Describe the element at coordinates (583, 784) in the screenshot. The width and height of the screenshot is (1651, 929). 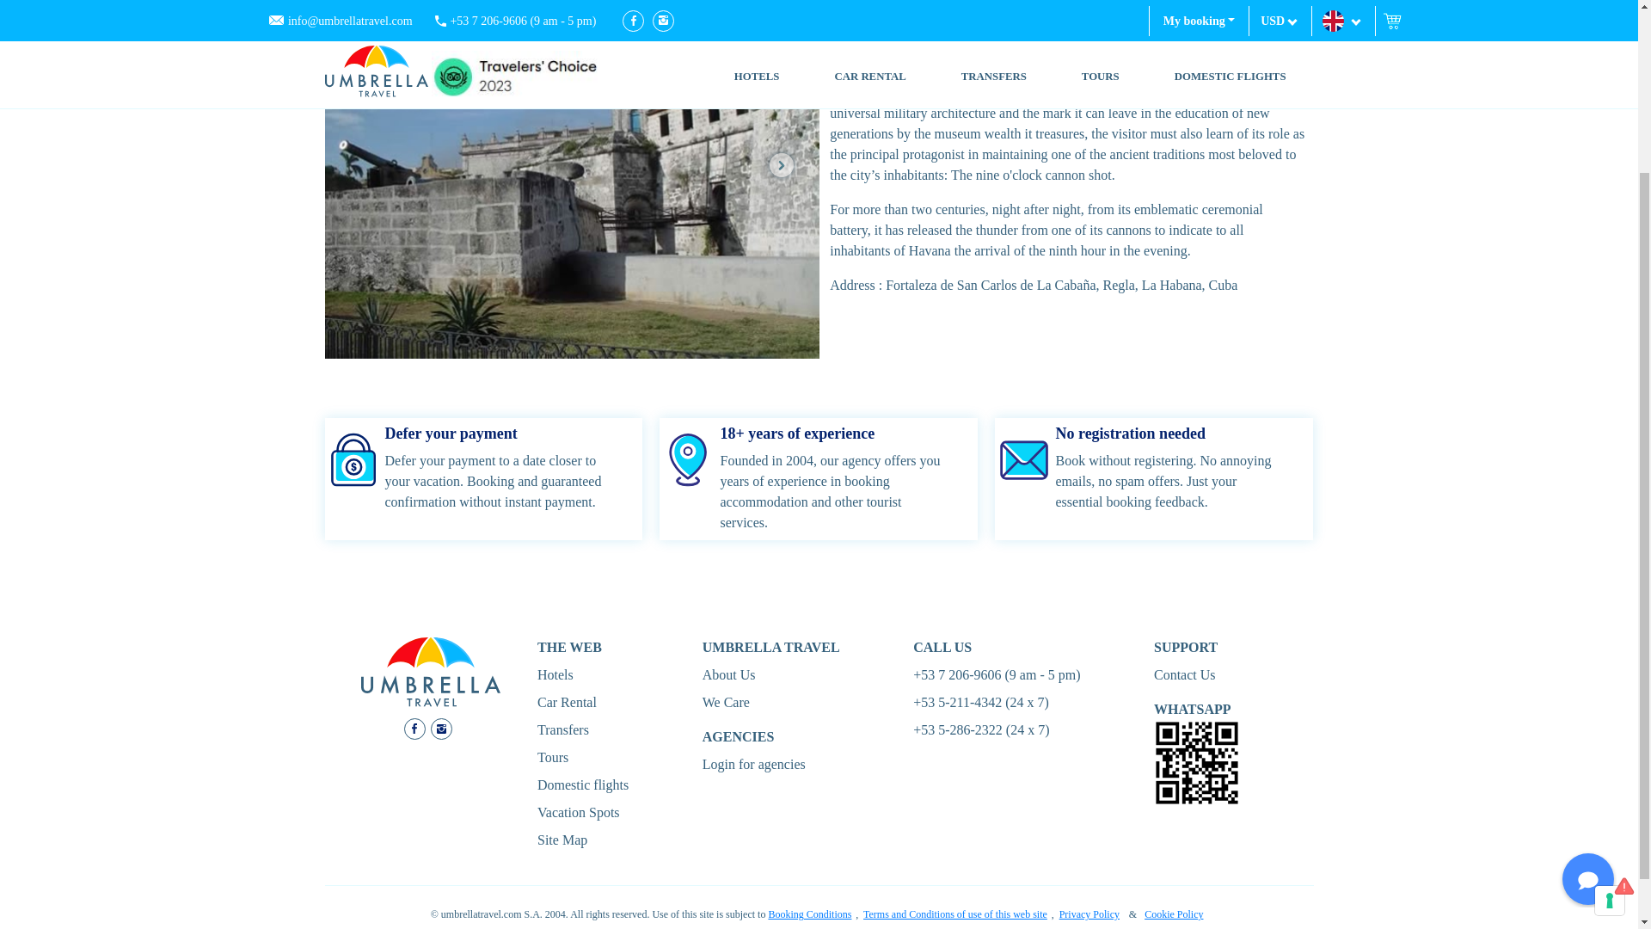
I see `Domestic flights` at that location.